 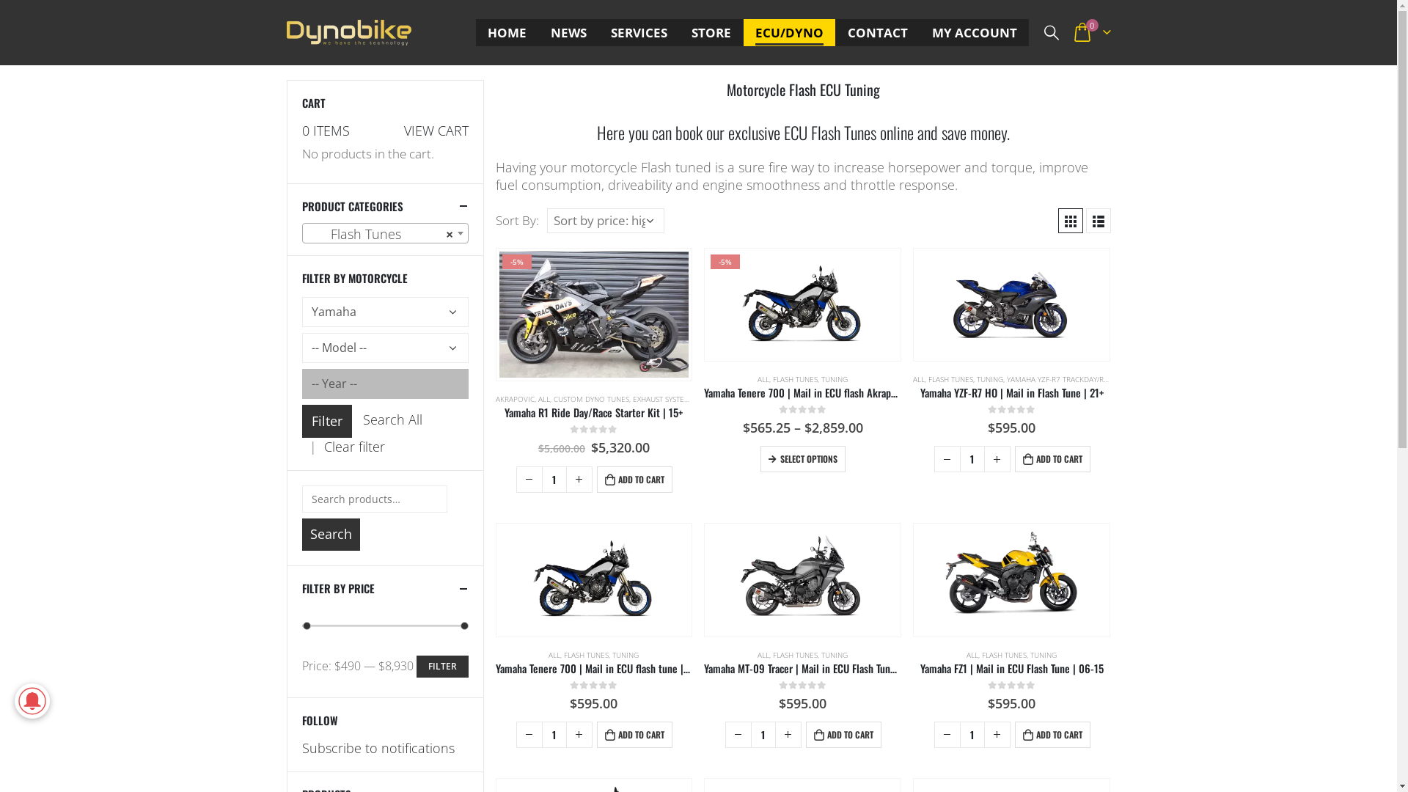 What do you see at coordinates (529, 480) in the screenshot?
I see `-` at bounding box center [529, 480].